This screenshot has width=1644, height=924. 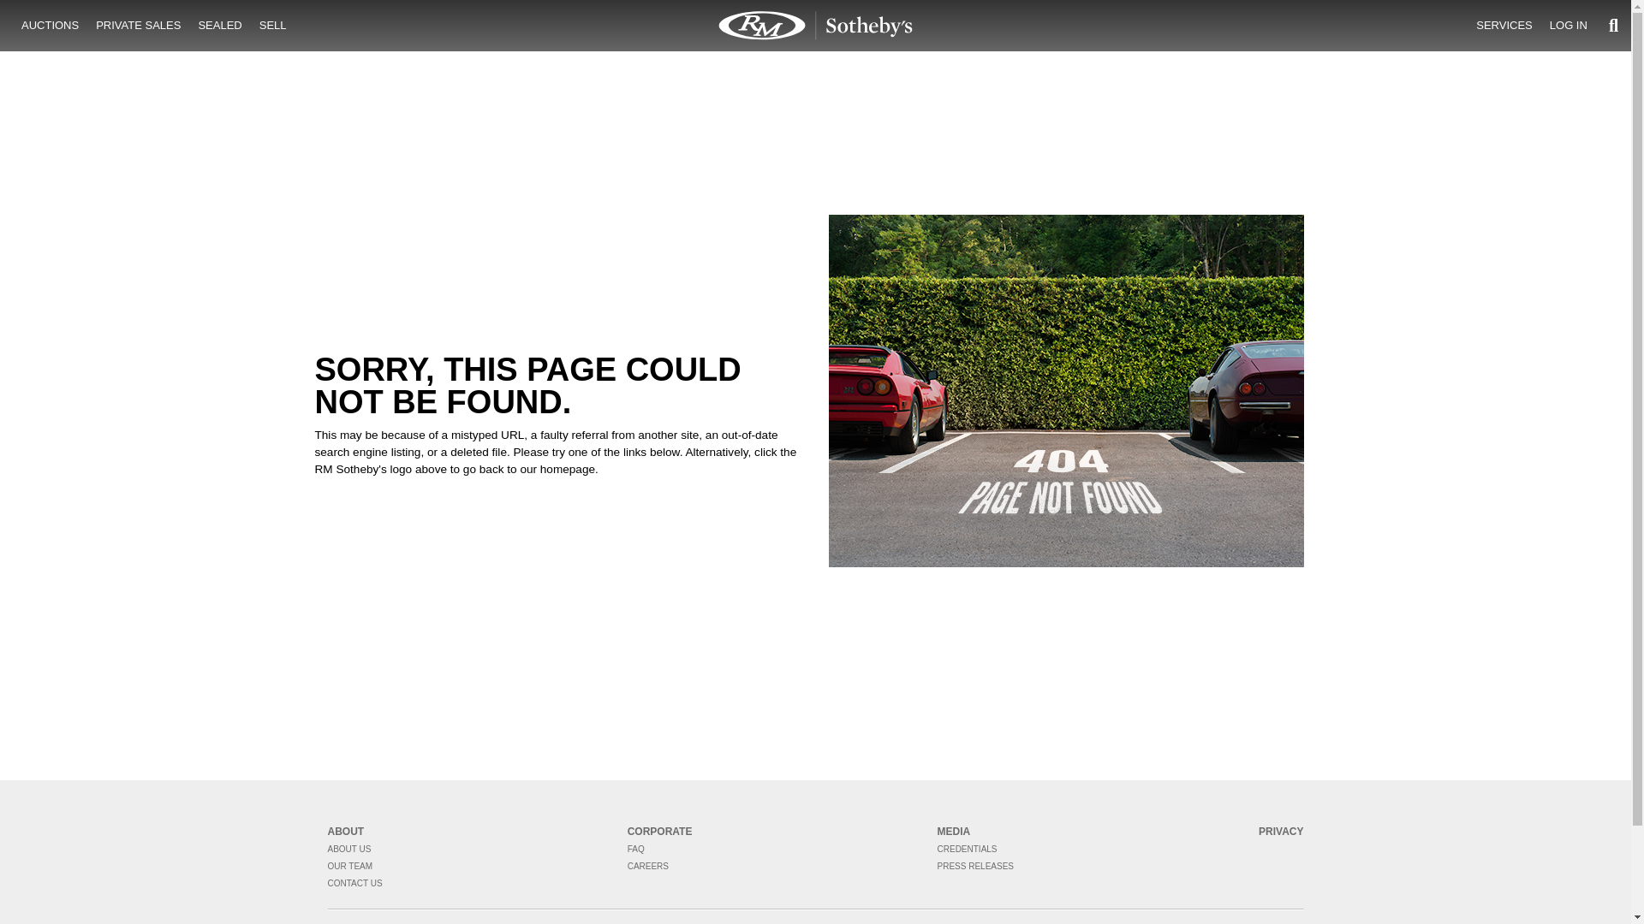 I want to click on AUCTIONS, so click(x=50, y=26).